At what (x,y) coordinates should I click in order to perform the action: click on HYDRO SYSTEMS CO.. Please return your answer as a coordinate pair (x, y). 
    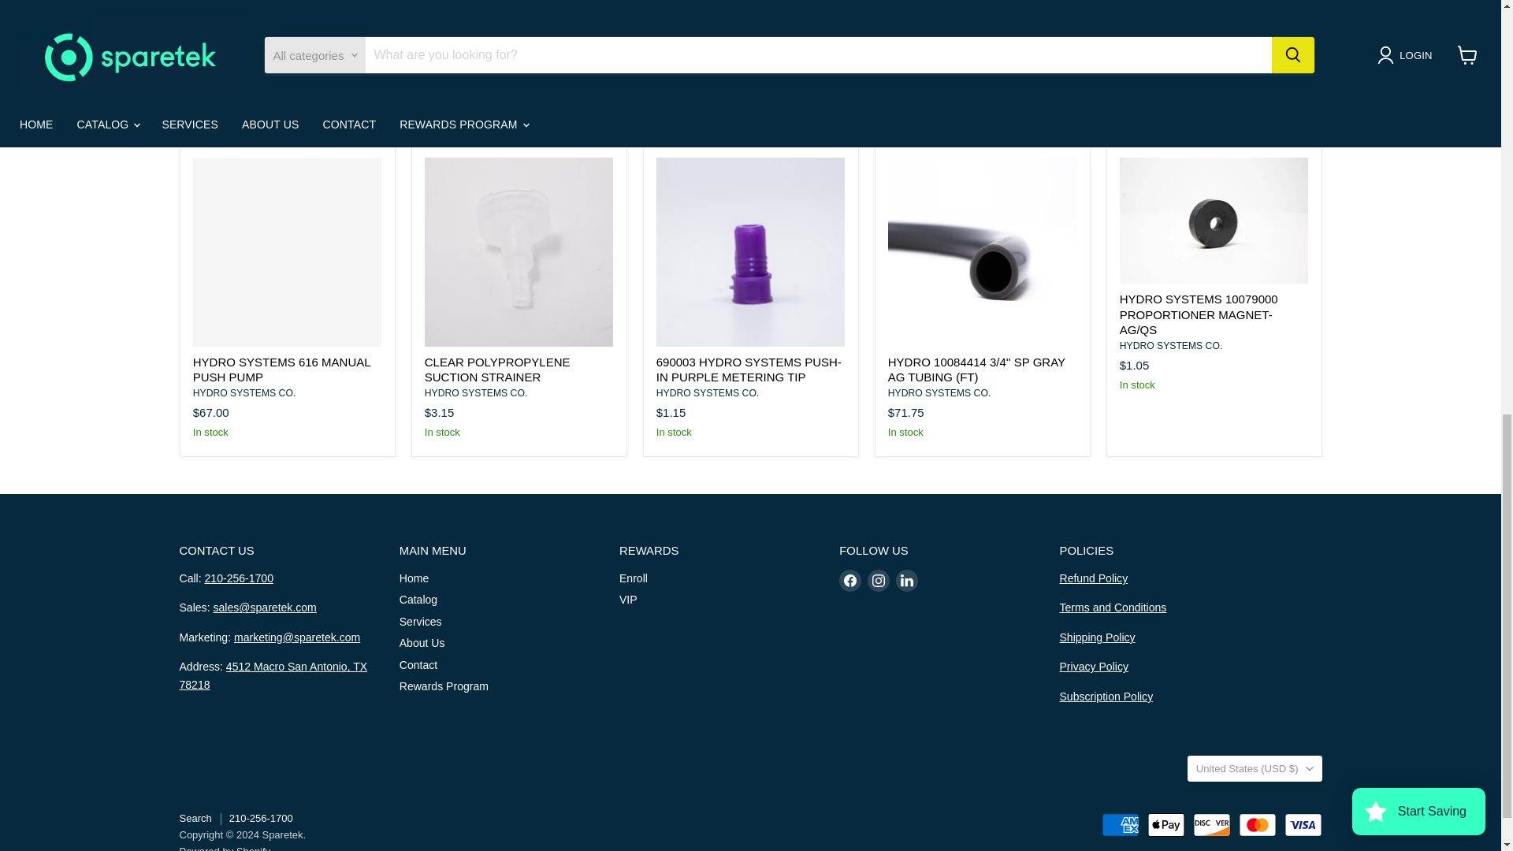
    Looking at the image, I should click on (939, 393).